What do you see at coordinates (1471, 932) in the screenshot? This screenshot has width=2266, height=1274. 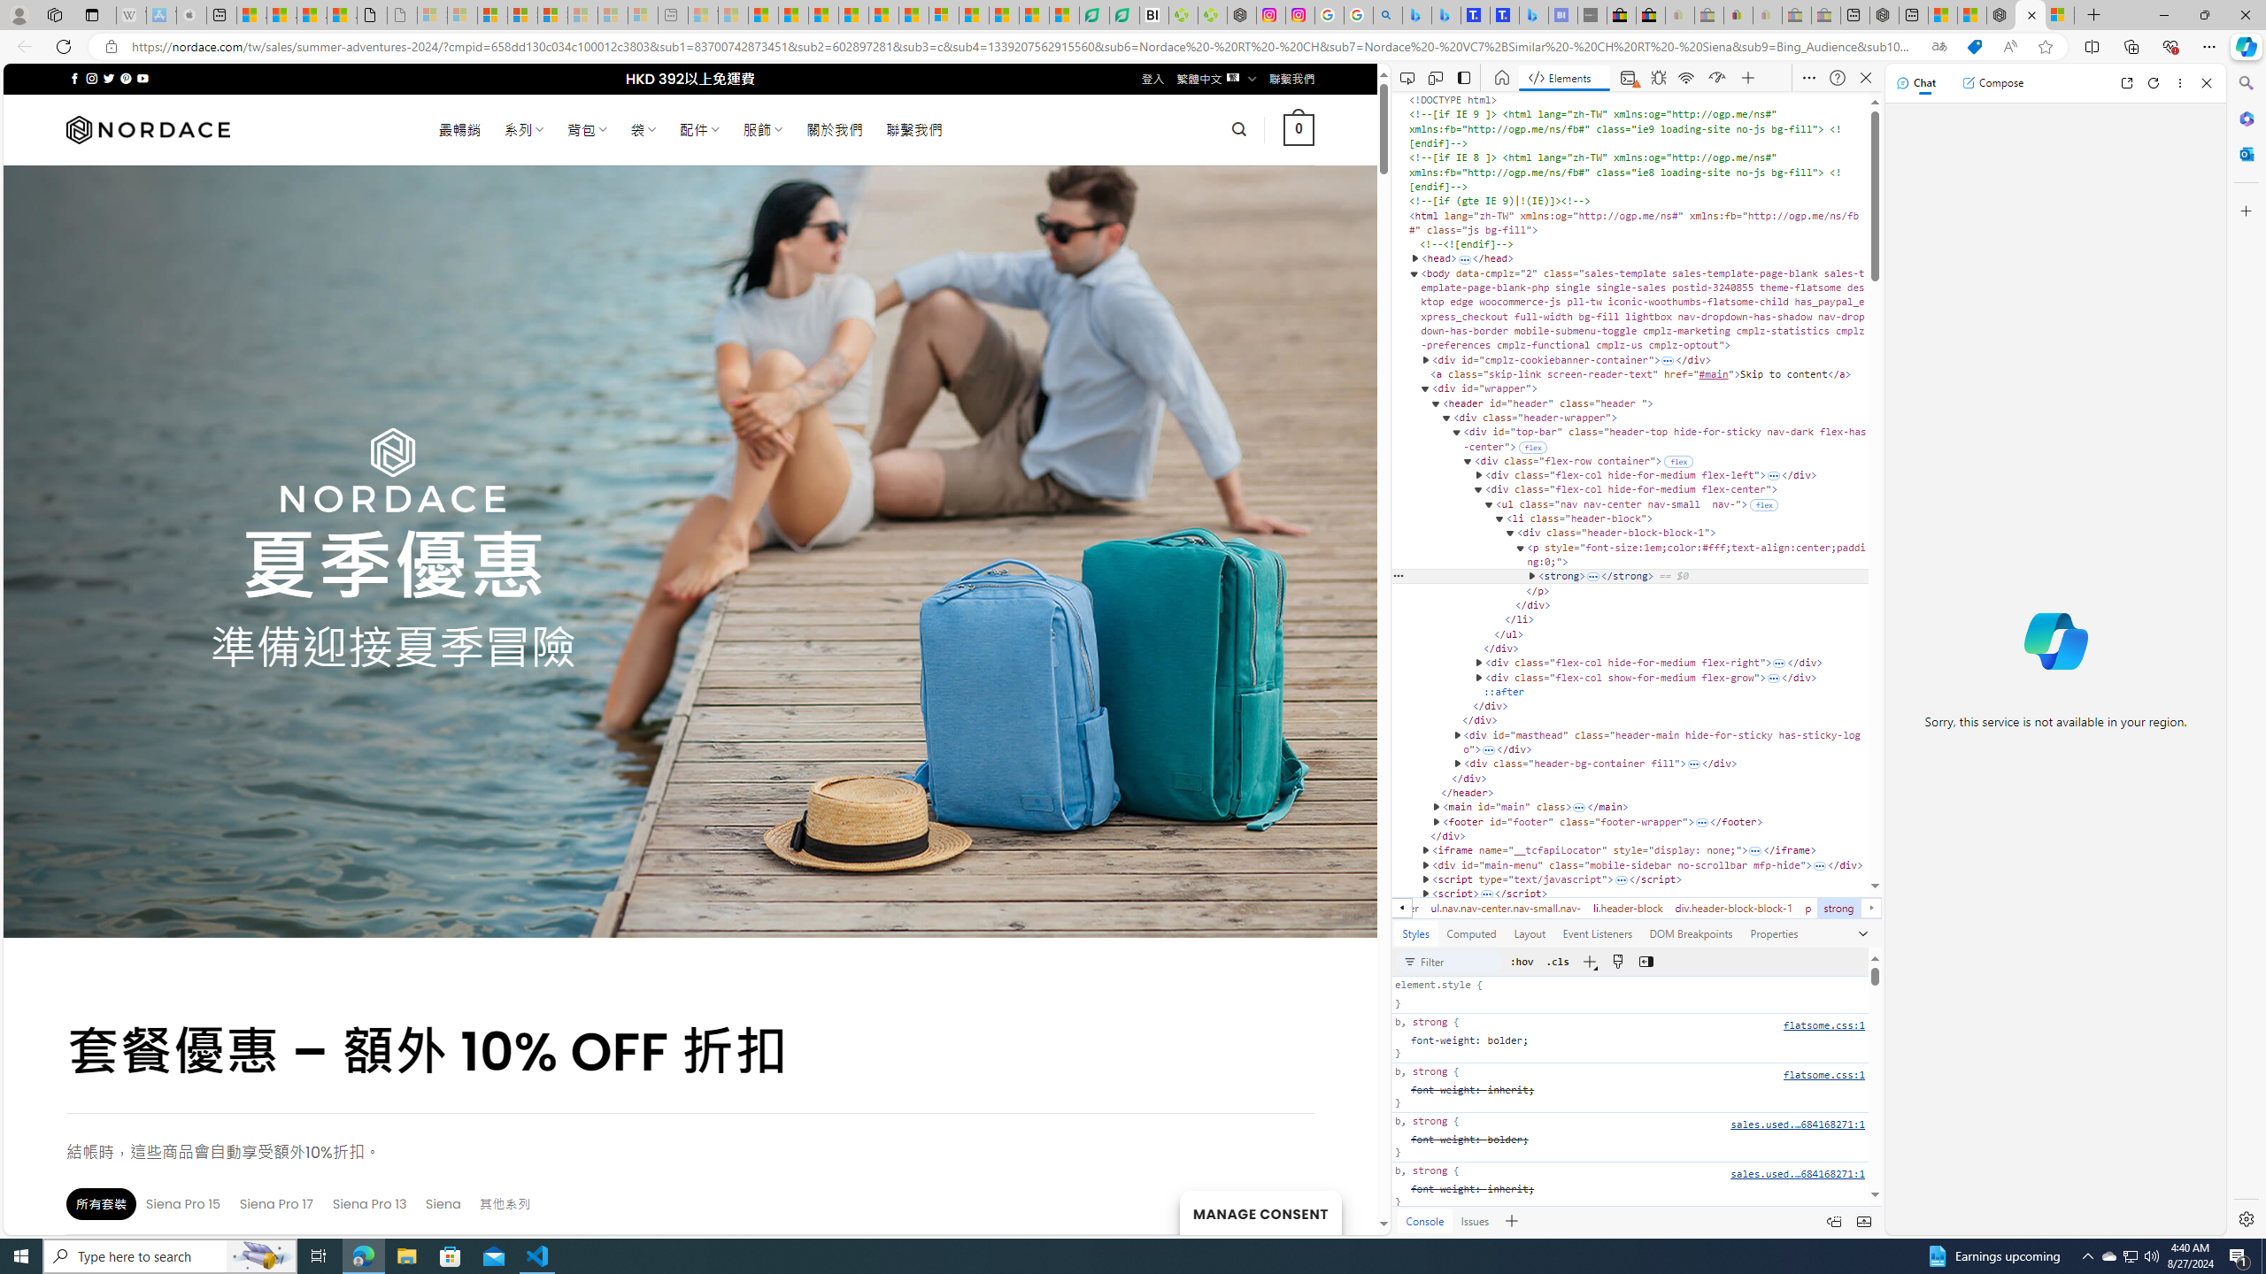 I see `Computed` at bounding box center [1471, 932].